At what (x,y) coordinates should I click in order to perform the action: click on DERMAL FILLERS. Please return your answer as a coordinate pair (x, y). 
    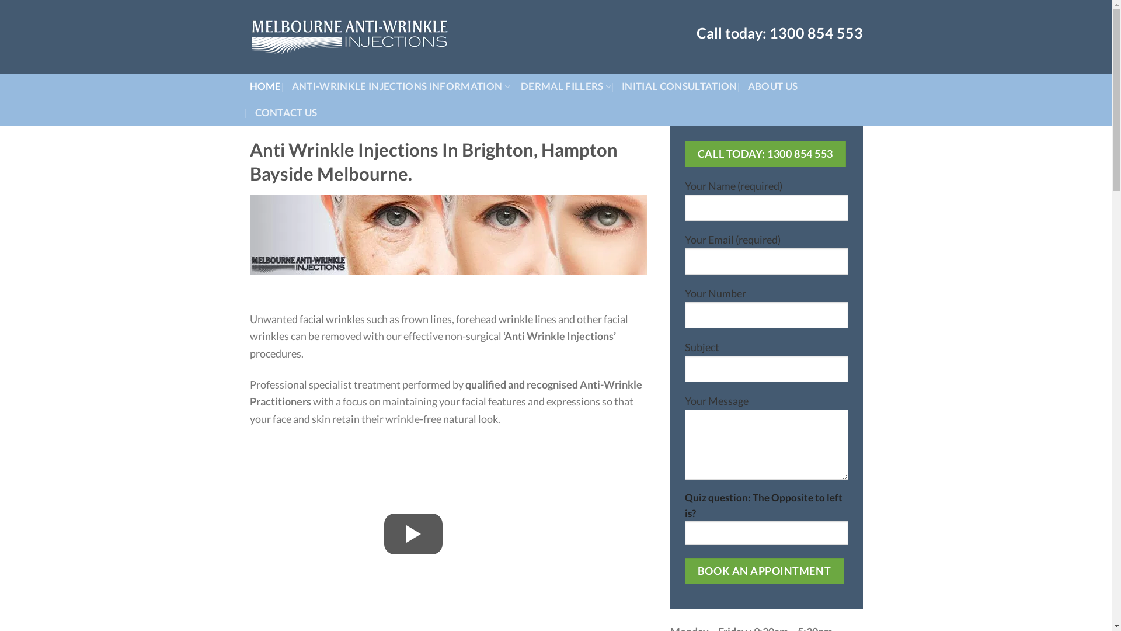
    Looking at the image, I should click on (566, 86).